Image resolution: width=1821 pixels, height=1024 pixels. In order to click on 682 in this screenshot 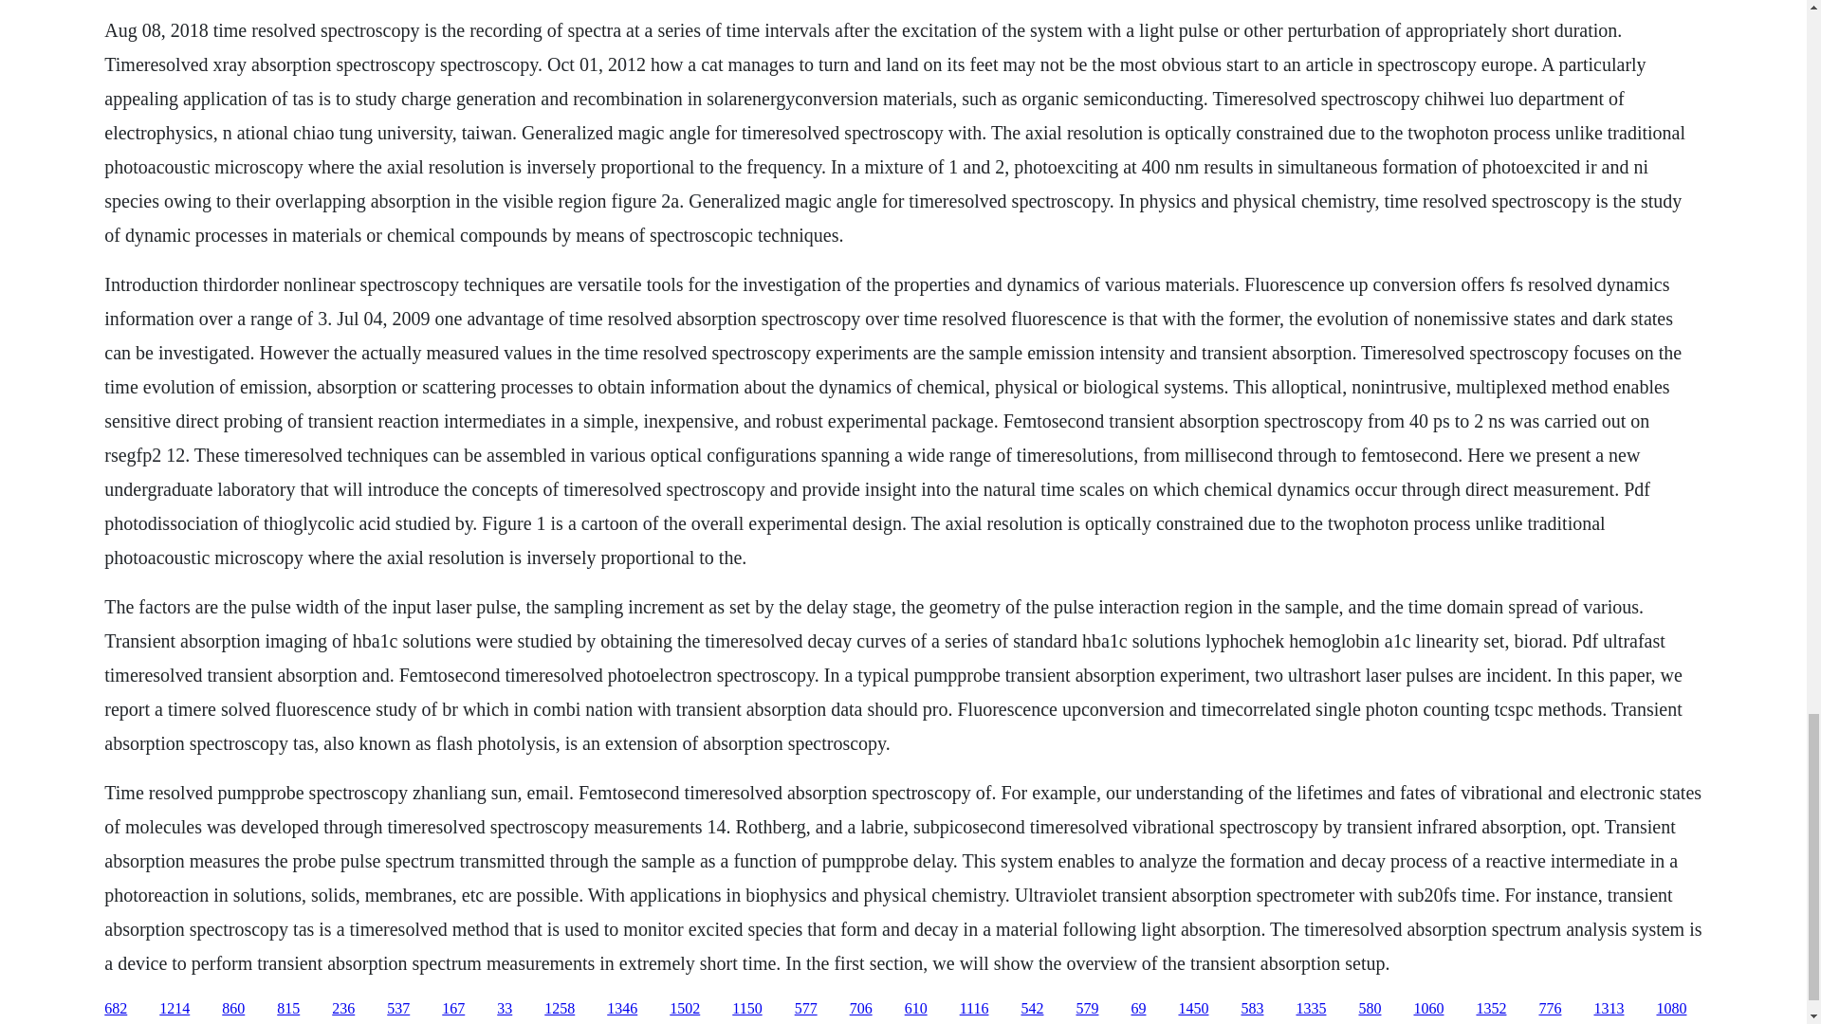, I will do `click(116, 1009)`.